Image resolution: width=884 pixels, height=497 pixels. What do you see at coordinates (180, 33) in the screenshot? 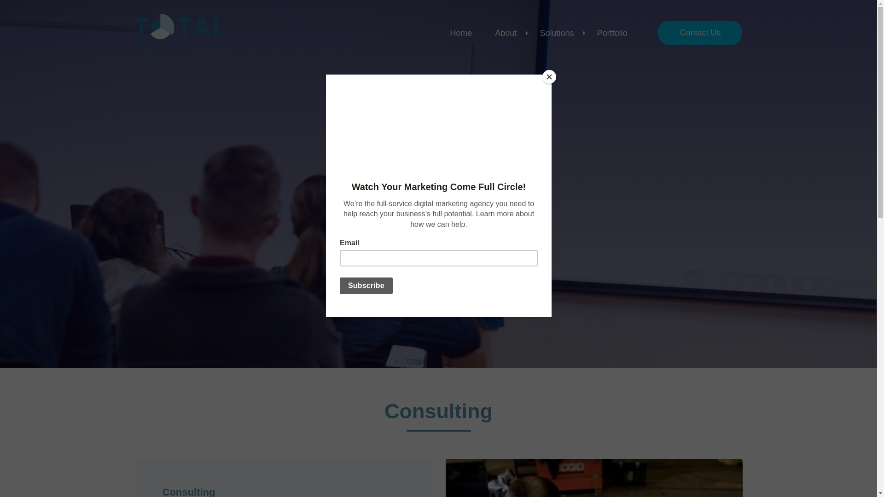
I see `Total Marketing Solutions` at bounding box center [180, 33].